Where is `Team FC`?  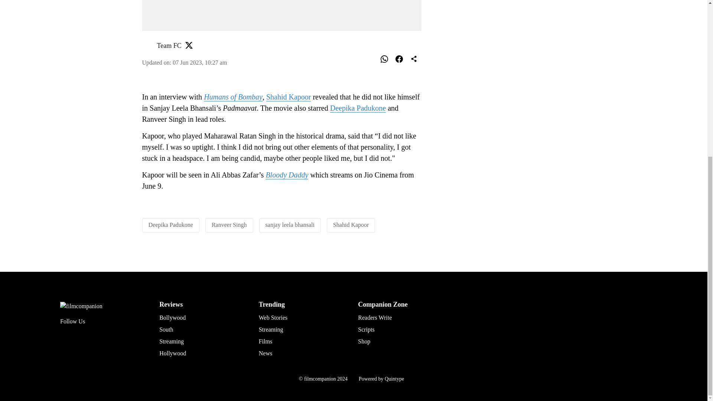 Team FC is located at coordinates (169, 45).